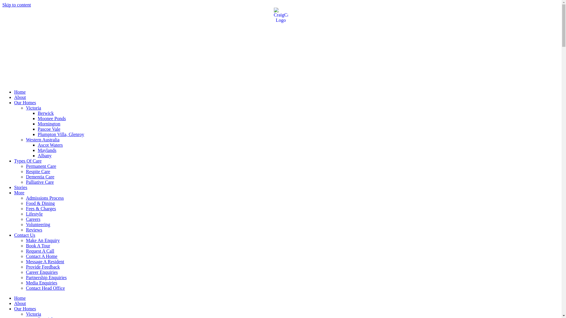  What do you see at coordinates (20, 298) in the screenshot?
I see `Home` at bounding box center [20, 298].